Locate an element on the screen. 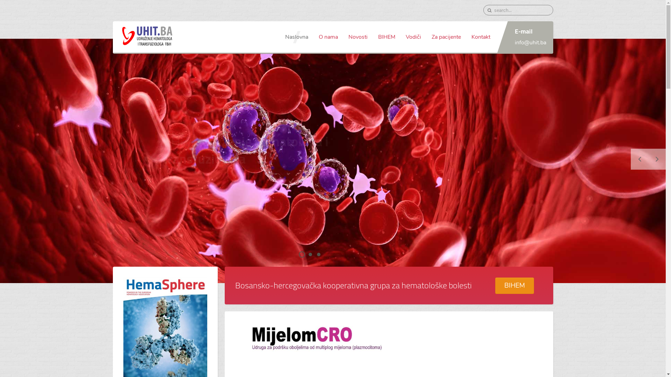 The height and width of the screenshot is (377, 671). UHIT is located at coordinates (303, 255).